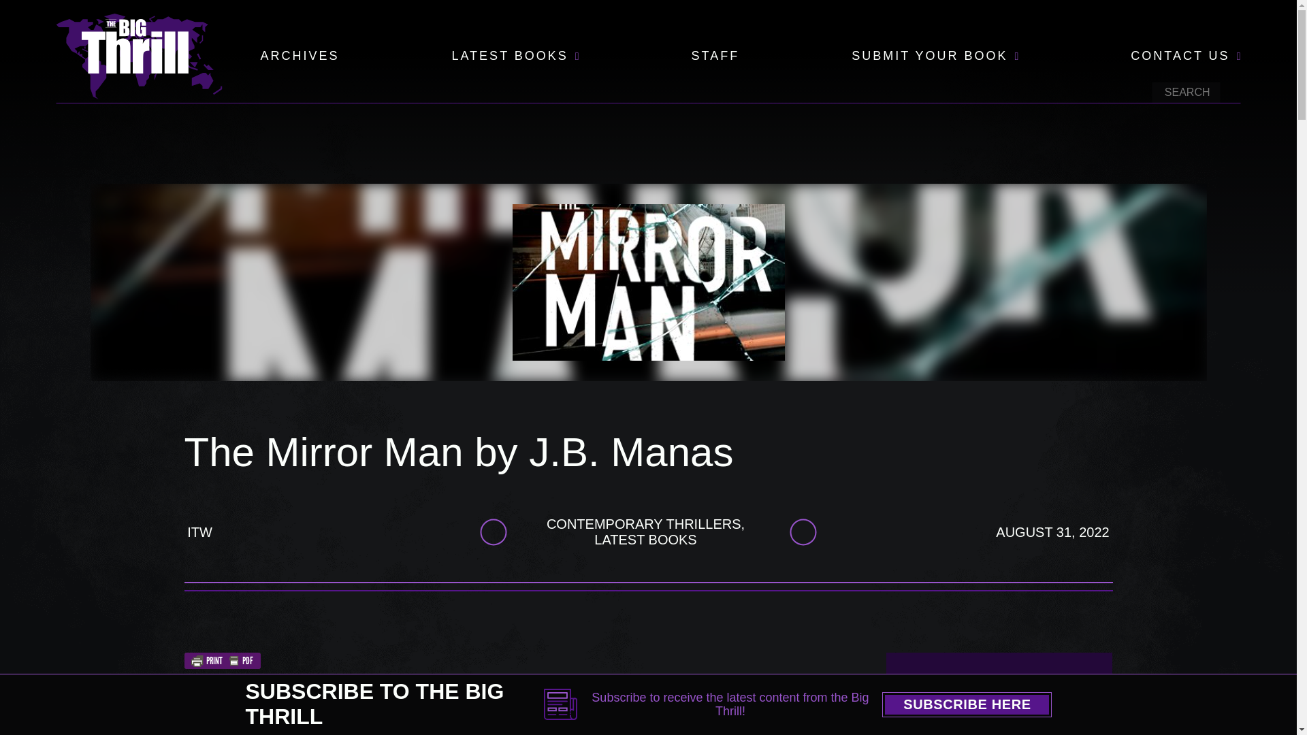 Image resolution: width=1307 pixels, height=735 pixels. What do you see at coordinates (930, 56) in the screenshot?
I see `SUBMIT YOUR BOOK` at bounding box center [930, 56].